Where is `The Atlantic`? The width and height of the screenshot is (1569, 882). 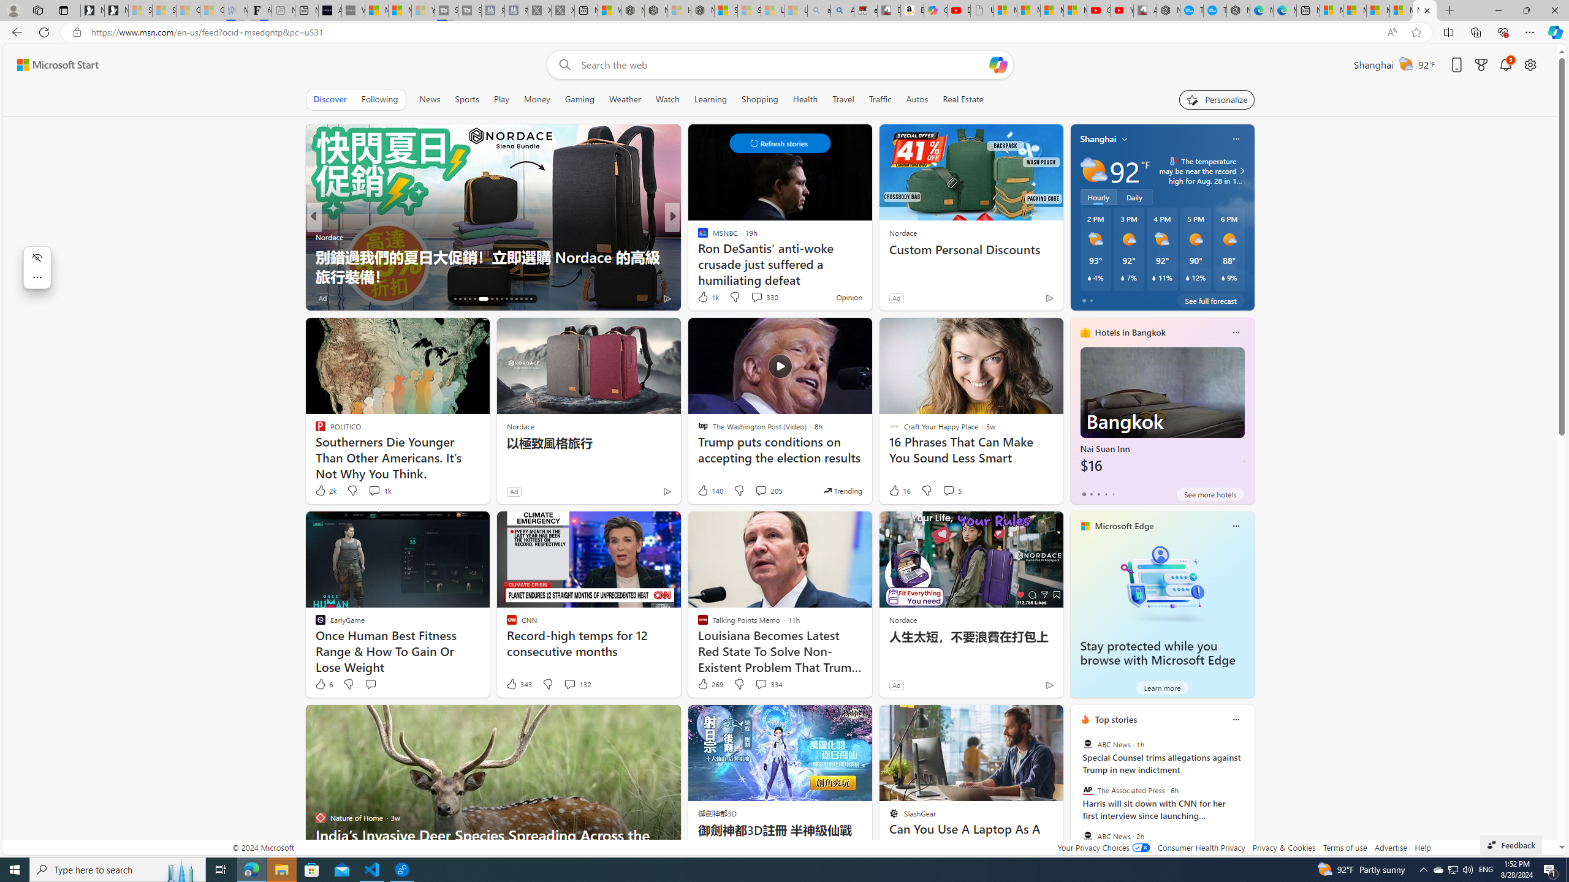
The Atlantic is located at coordinates (697, 236).